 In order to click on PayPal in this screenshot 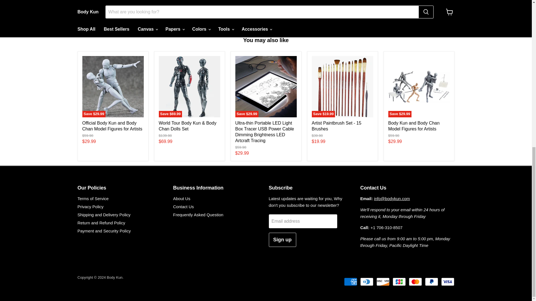, I will do `click(432, 281)`.